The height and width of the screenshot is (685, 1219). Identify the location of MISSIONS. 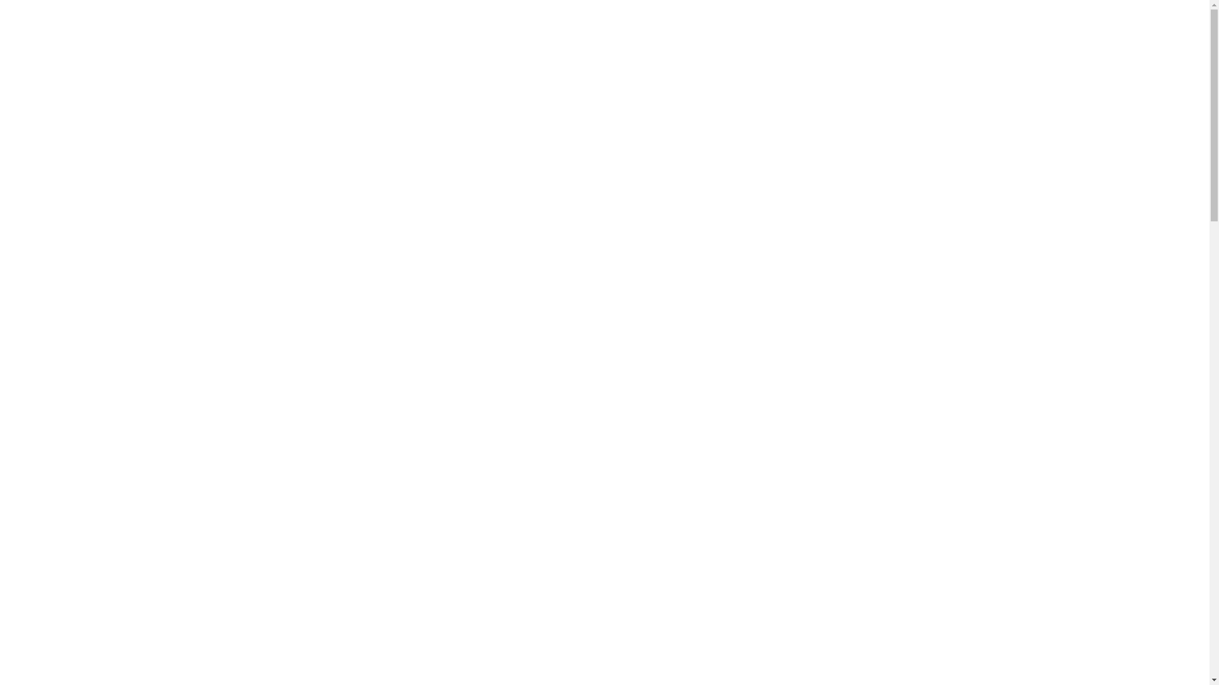
(76, 378).